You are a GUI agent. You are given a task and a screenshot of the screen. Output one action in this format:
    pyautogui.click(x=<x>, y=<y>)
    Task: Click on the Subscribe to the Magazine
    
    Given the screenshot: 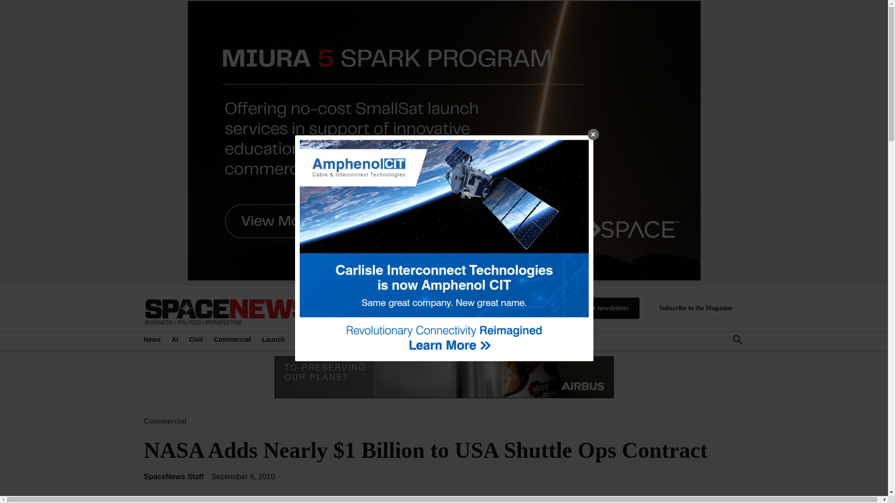 What is the action you would take?
    pyautogui.click(x=695, y=308)
    